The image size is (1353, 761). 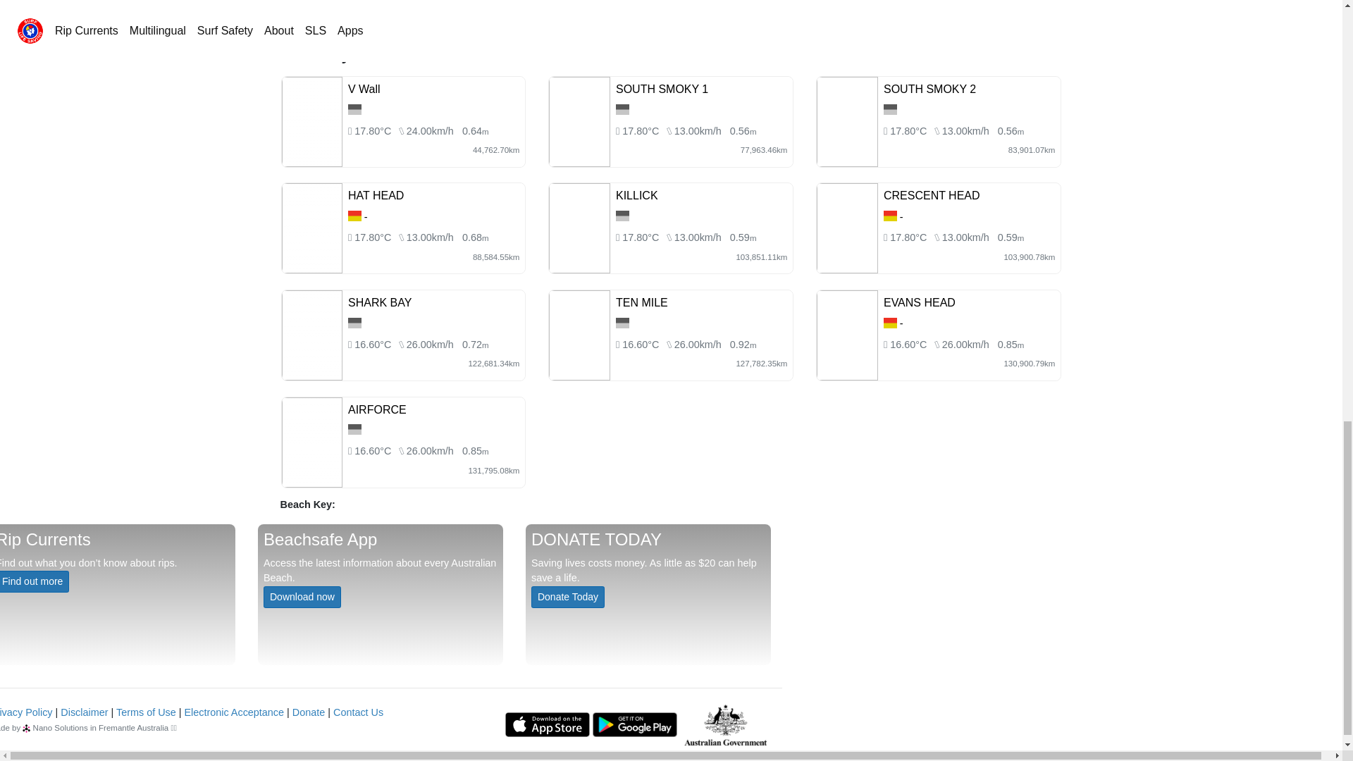 I want to click on Sunny., so click(x=641, y=237).